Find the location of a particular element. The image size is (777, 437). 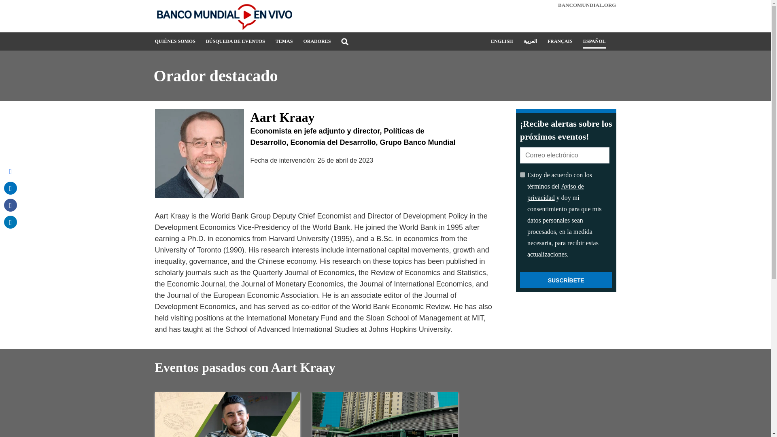

Aviso de privacidad is located at coordinates (556, 192).